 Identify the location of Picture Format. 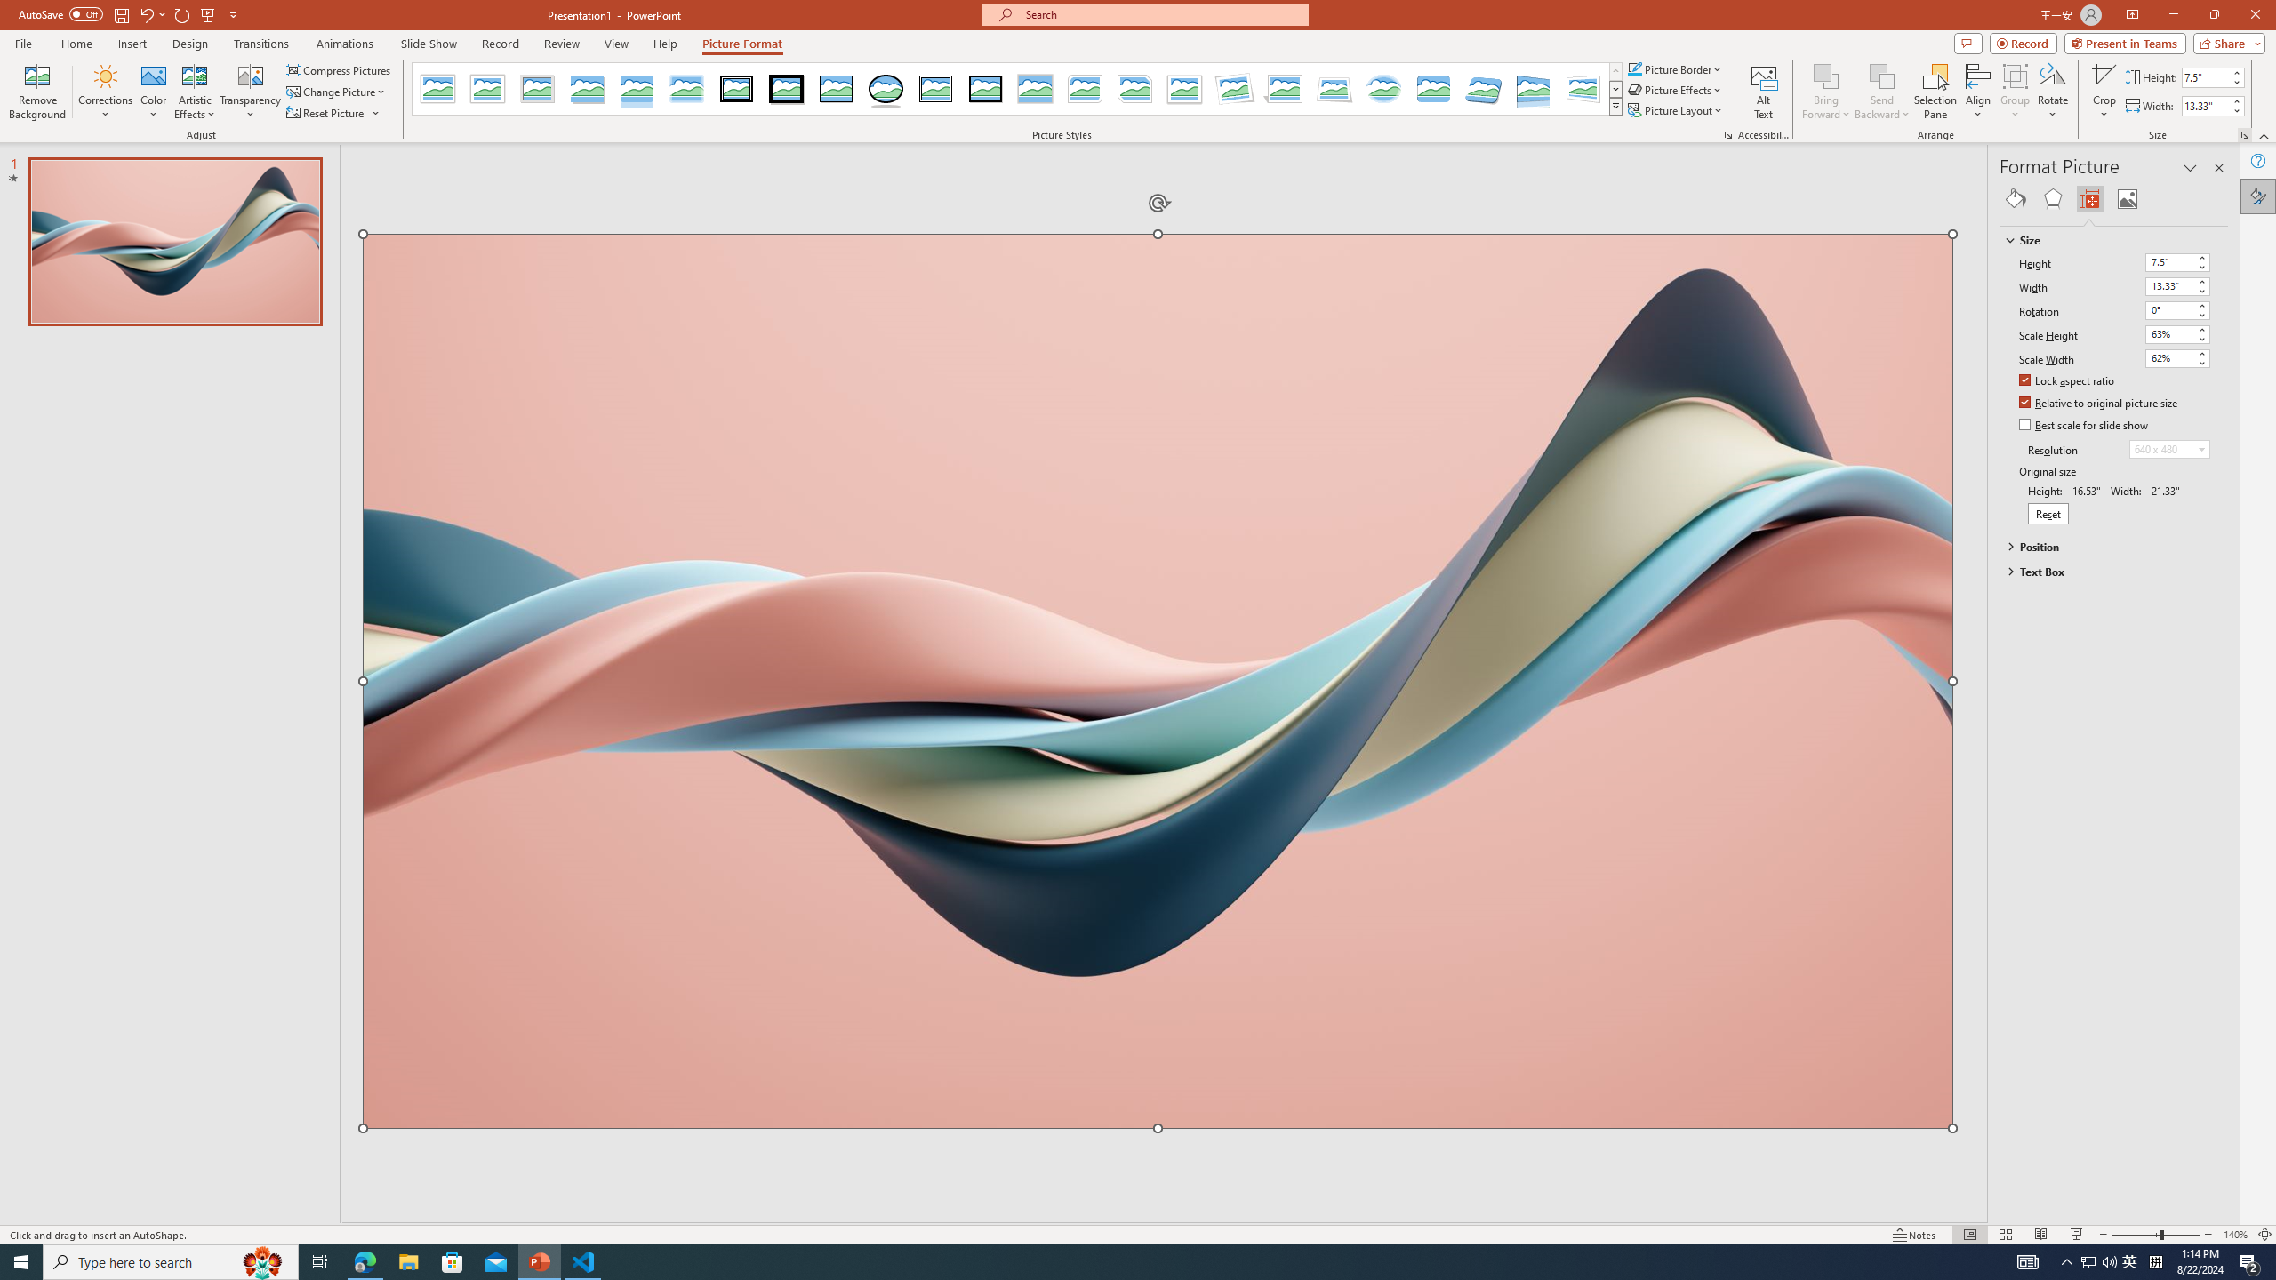
(743, 44).